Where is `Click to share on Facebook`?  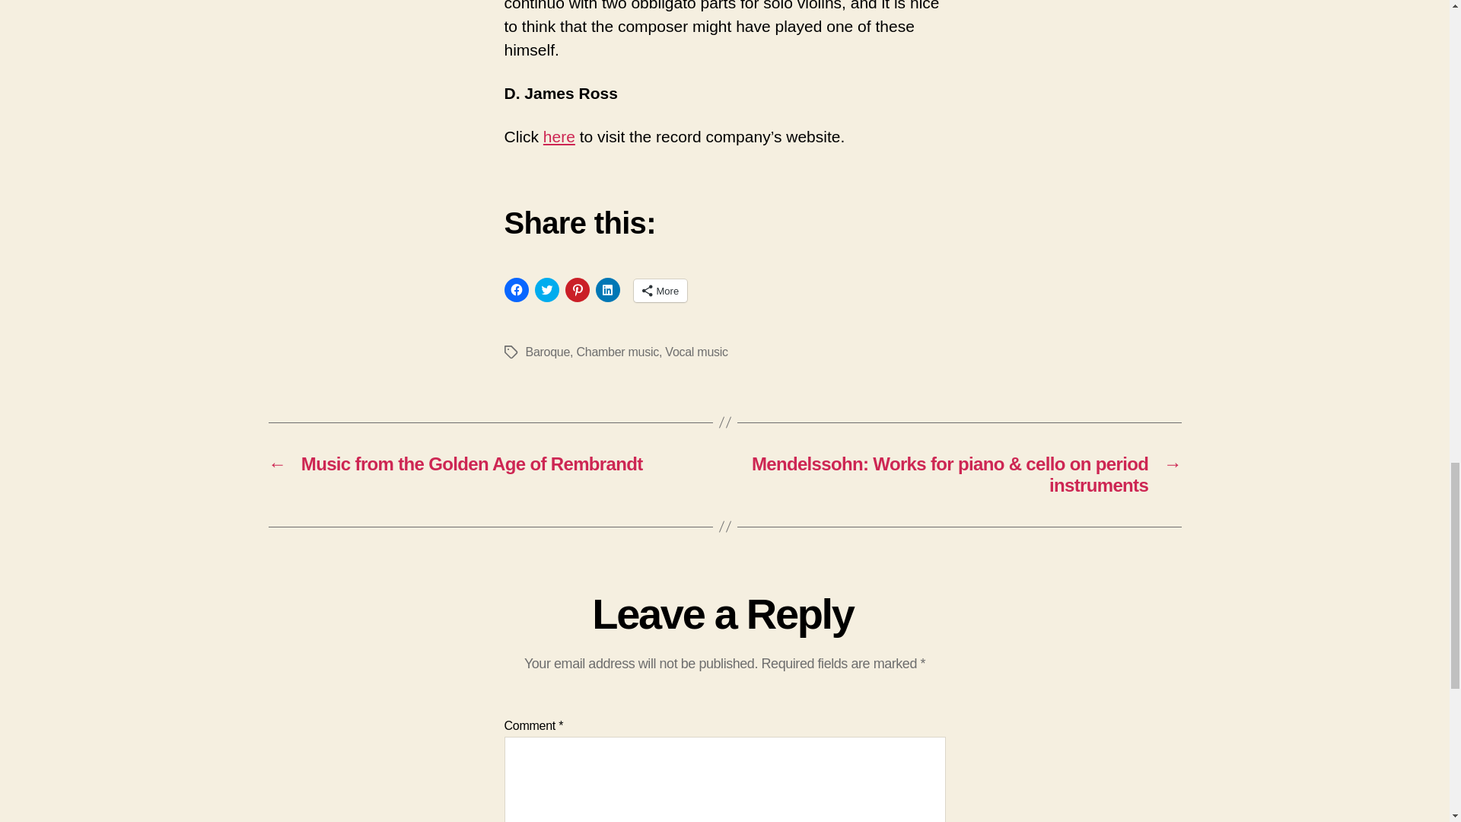 Click to share on Facebook is located at coordinates (516, 290).